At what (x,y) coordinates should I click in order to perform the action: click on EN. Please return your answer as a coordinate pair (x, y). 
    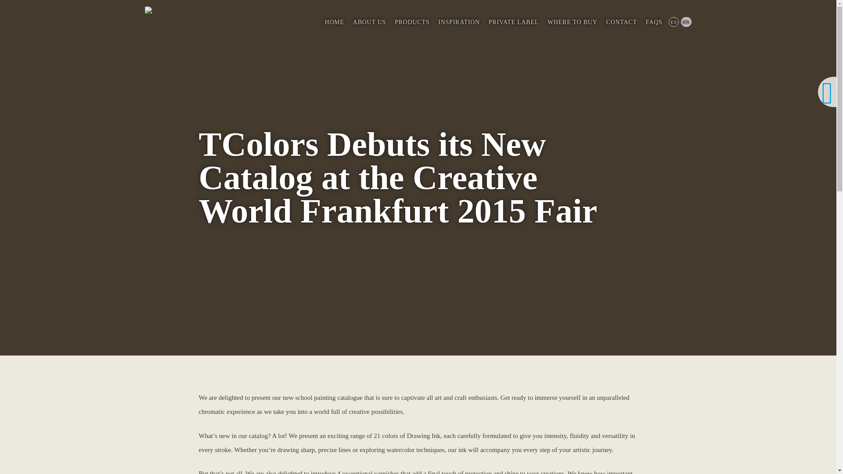
    Looking at the image, I should click on (685, 22).